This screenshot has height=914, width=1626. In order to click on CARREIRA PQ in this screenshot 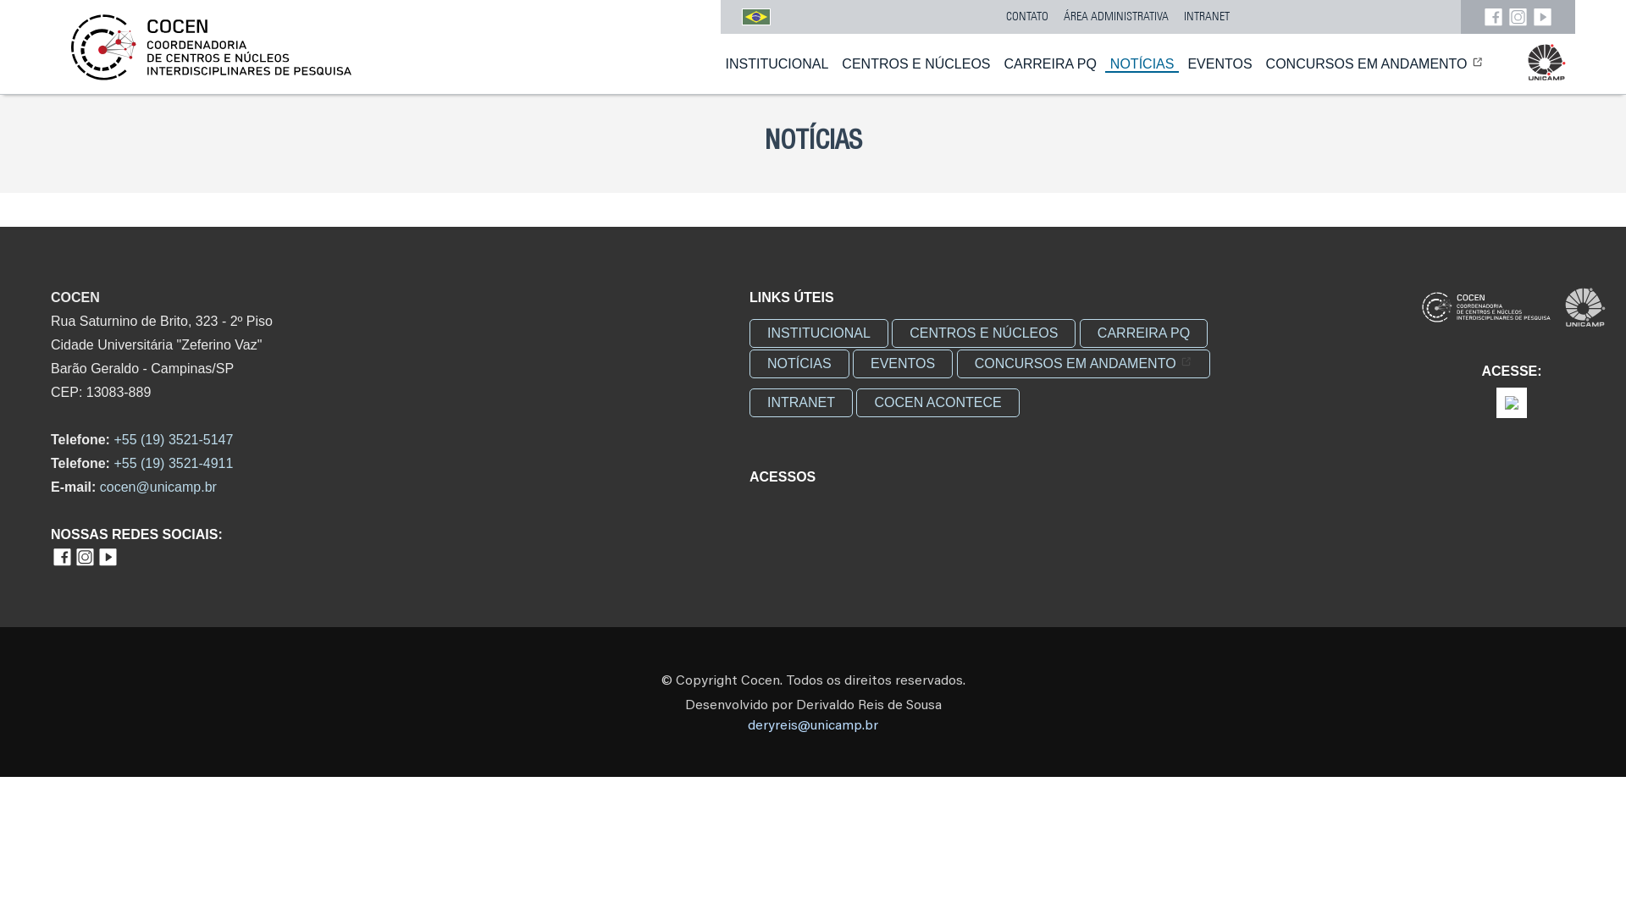, I will do `click(1143, 333)`.